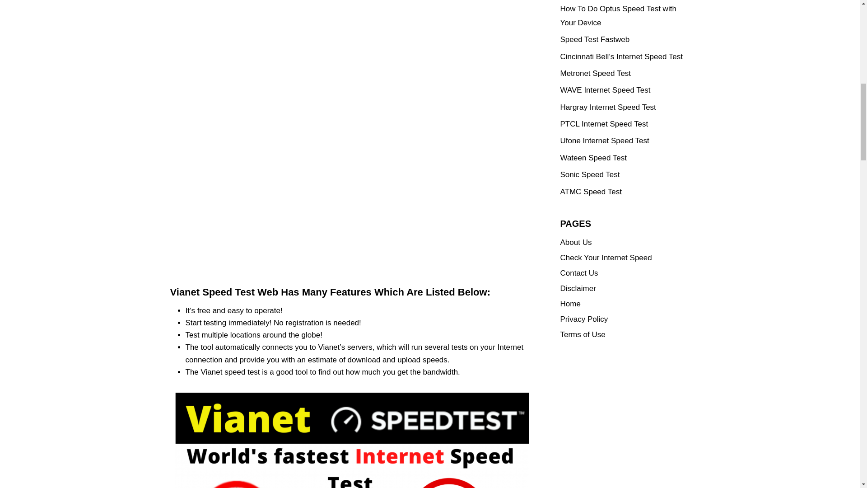 This screenshot has width=867, height=488. Describe the element at coordinates (595, 73) in the screenshot. I see `Metronet Speed Test` at that location.